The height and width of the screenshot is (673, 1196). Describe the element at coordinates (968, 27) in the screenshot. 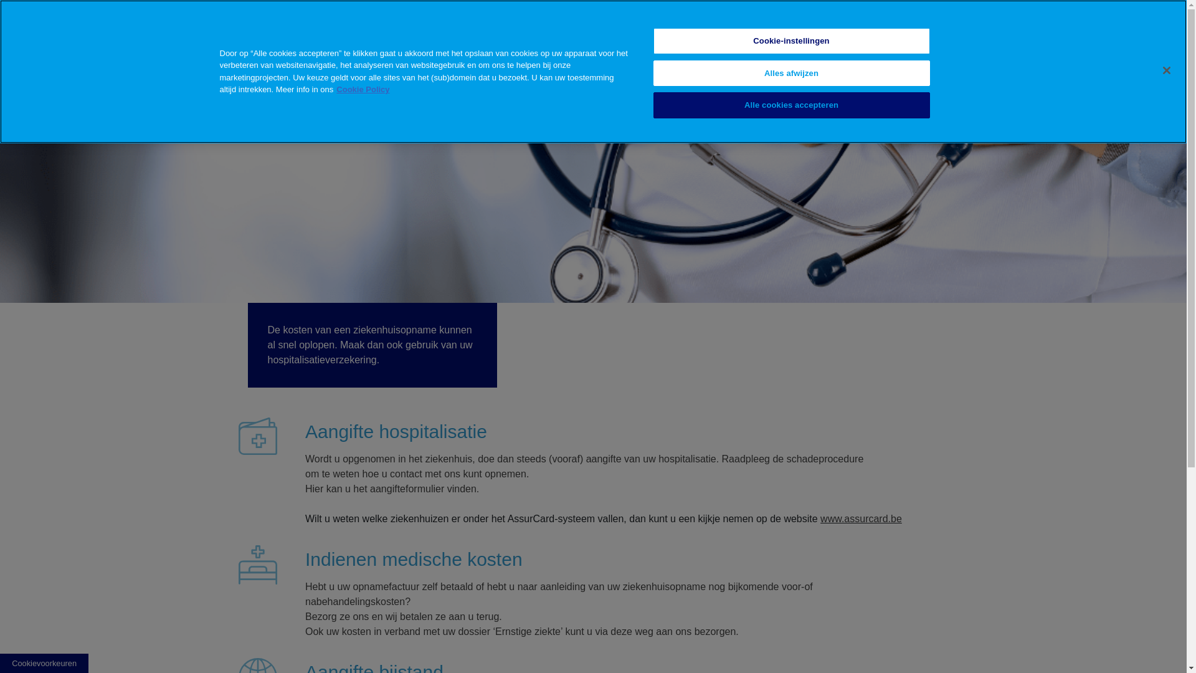

I see `Vragen` at that location.